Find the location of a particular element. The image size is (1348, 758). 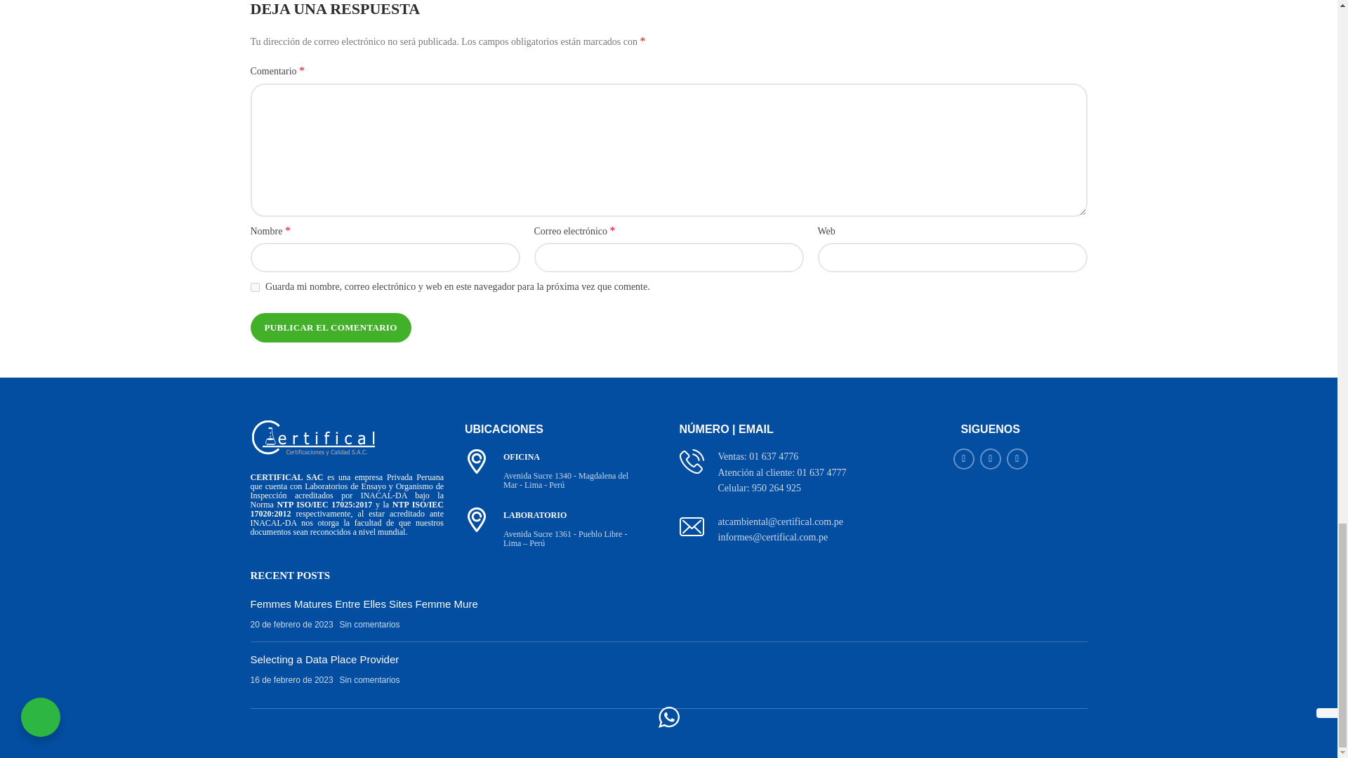

location is located at coordinates (477, 519).